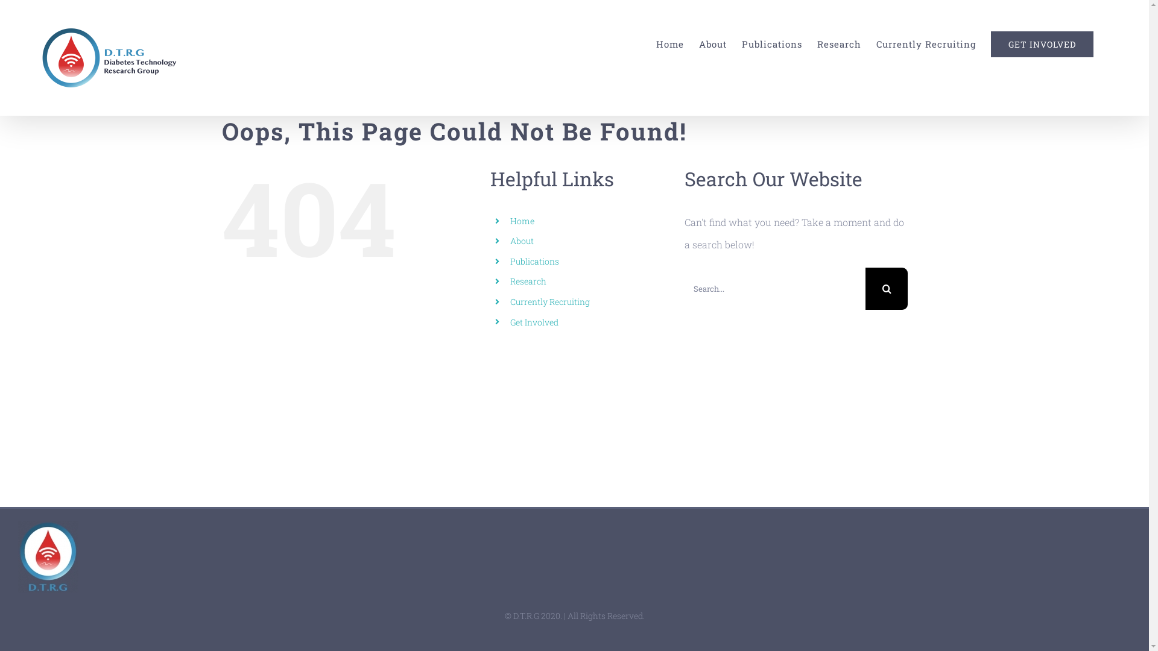  Describe the element at coordinates (670, 45) in the screenshot. I see `Home` at that location.